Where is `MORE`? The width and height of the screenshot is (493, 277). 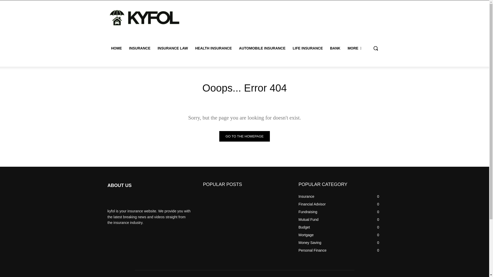 MORE is located at coordinates (355, 48).